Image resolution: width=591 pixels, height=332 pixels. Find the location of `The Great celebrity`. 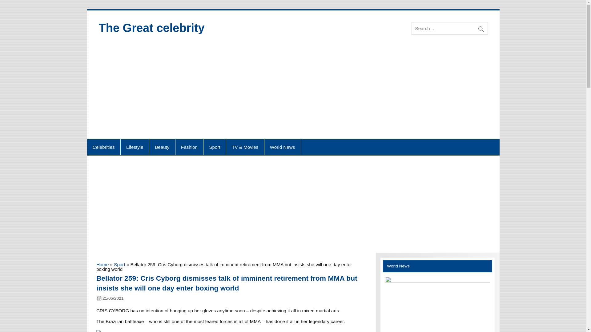

The Great celebrity is located at coordinates (151, 28).